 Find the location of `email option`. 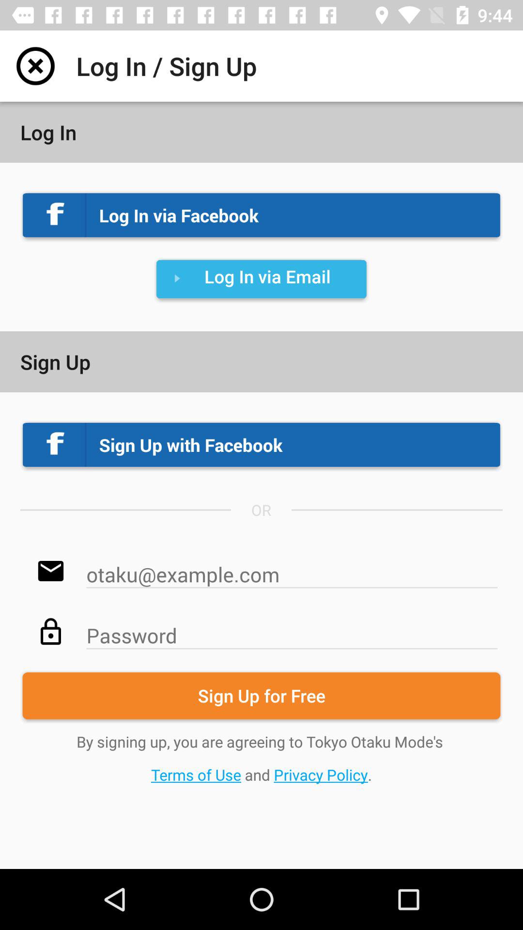

email option is located at coordinates (292, 570).